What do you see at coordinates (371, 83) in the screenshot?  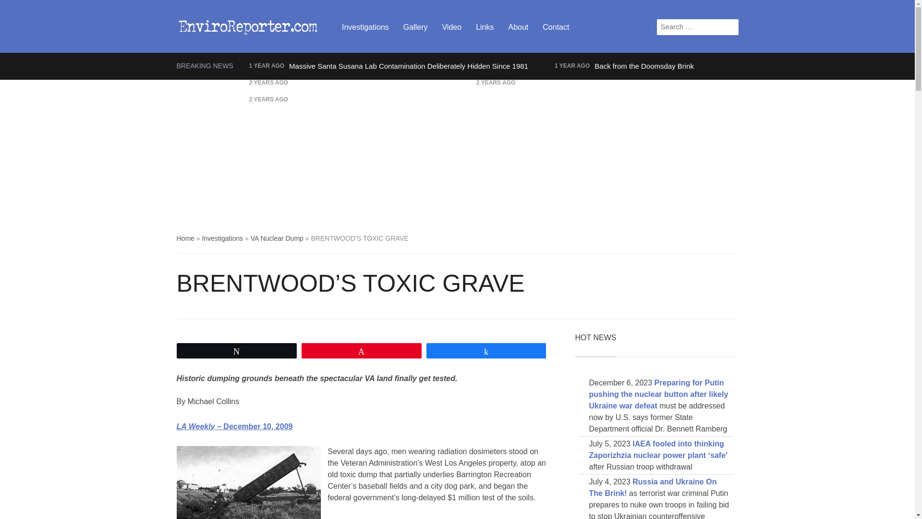 I see `International List of Radiation Monitoring Stations` at bounding box center [371, 83].